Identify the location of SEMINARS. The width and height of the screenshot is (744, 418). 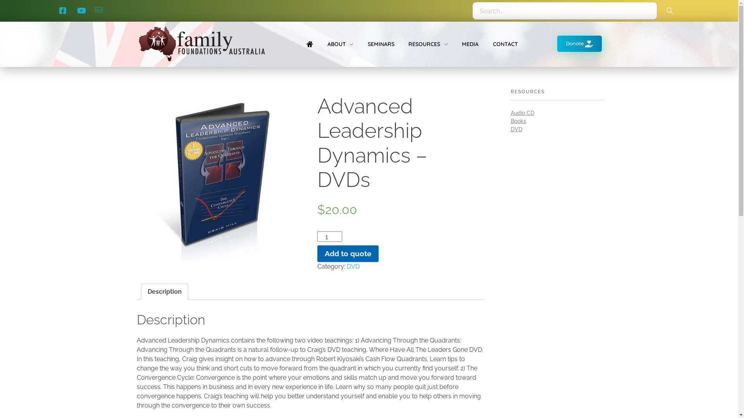
(381, 44).